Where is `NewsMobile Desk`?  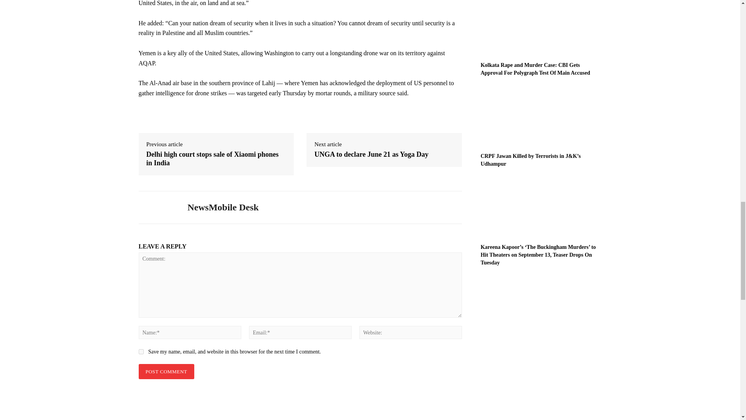 NewsMobile Desk is located at coordinates (157, 208).